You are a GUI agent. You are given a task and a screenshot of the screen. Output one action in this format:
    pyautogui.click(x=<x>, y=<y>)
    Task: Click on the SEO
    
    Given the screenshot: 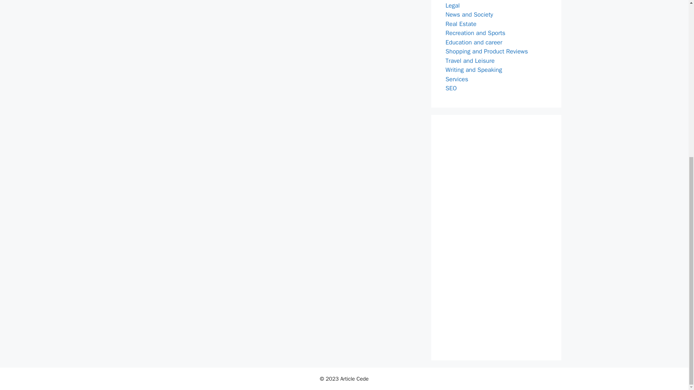 What is the action you would take?
    pyautogui.click(x=451, y=88)
    